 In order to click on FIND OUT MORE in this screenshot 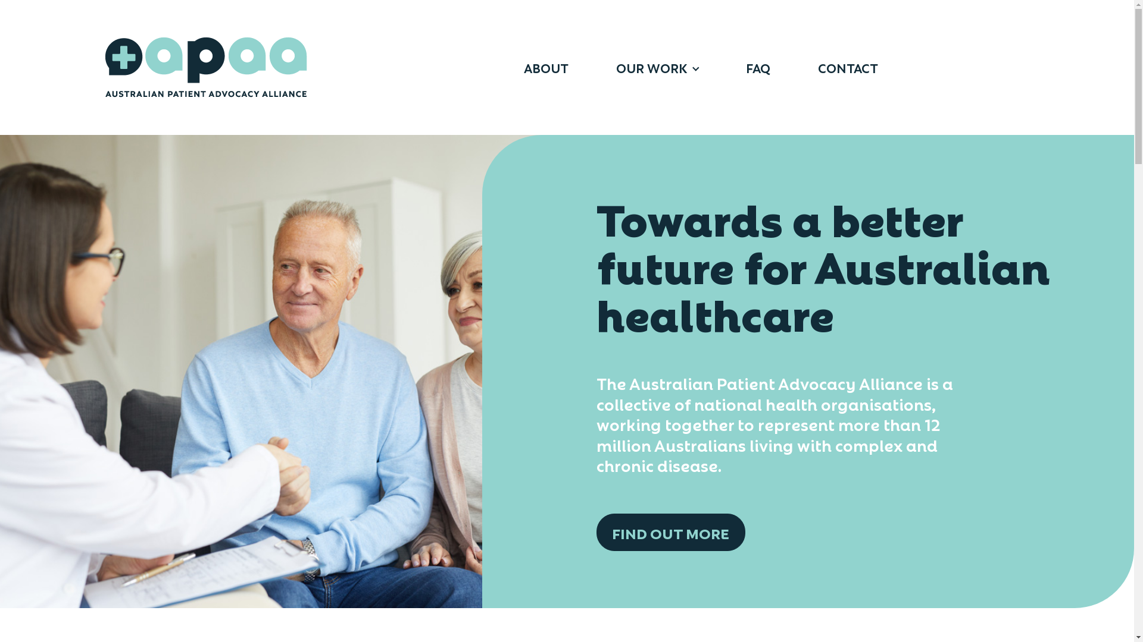, I will do `click(671, 533)`.